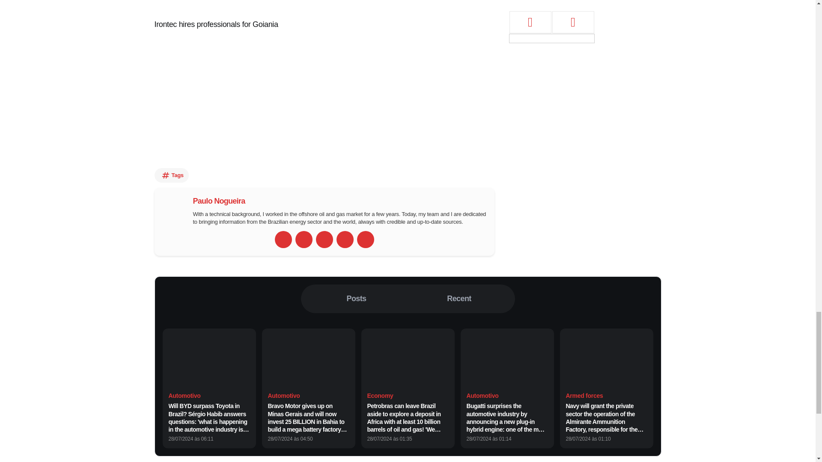 The width and height of the screenshot is (822, 462). I want to click on Instagram, so click(365, 240).